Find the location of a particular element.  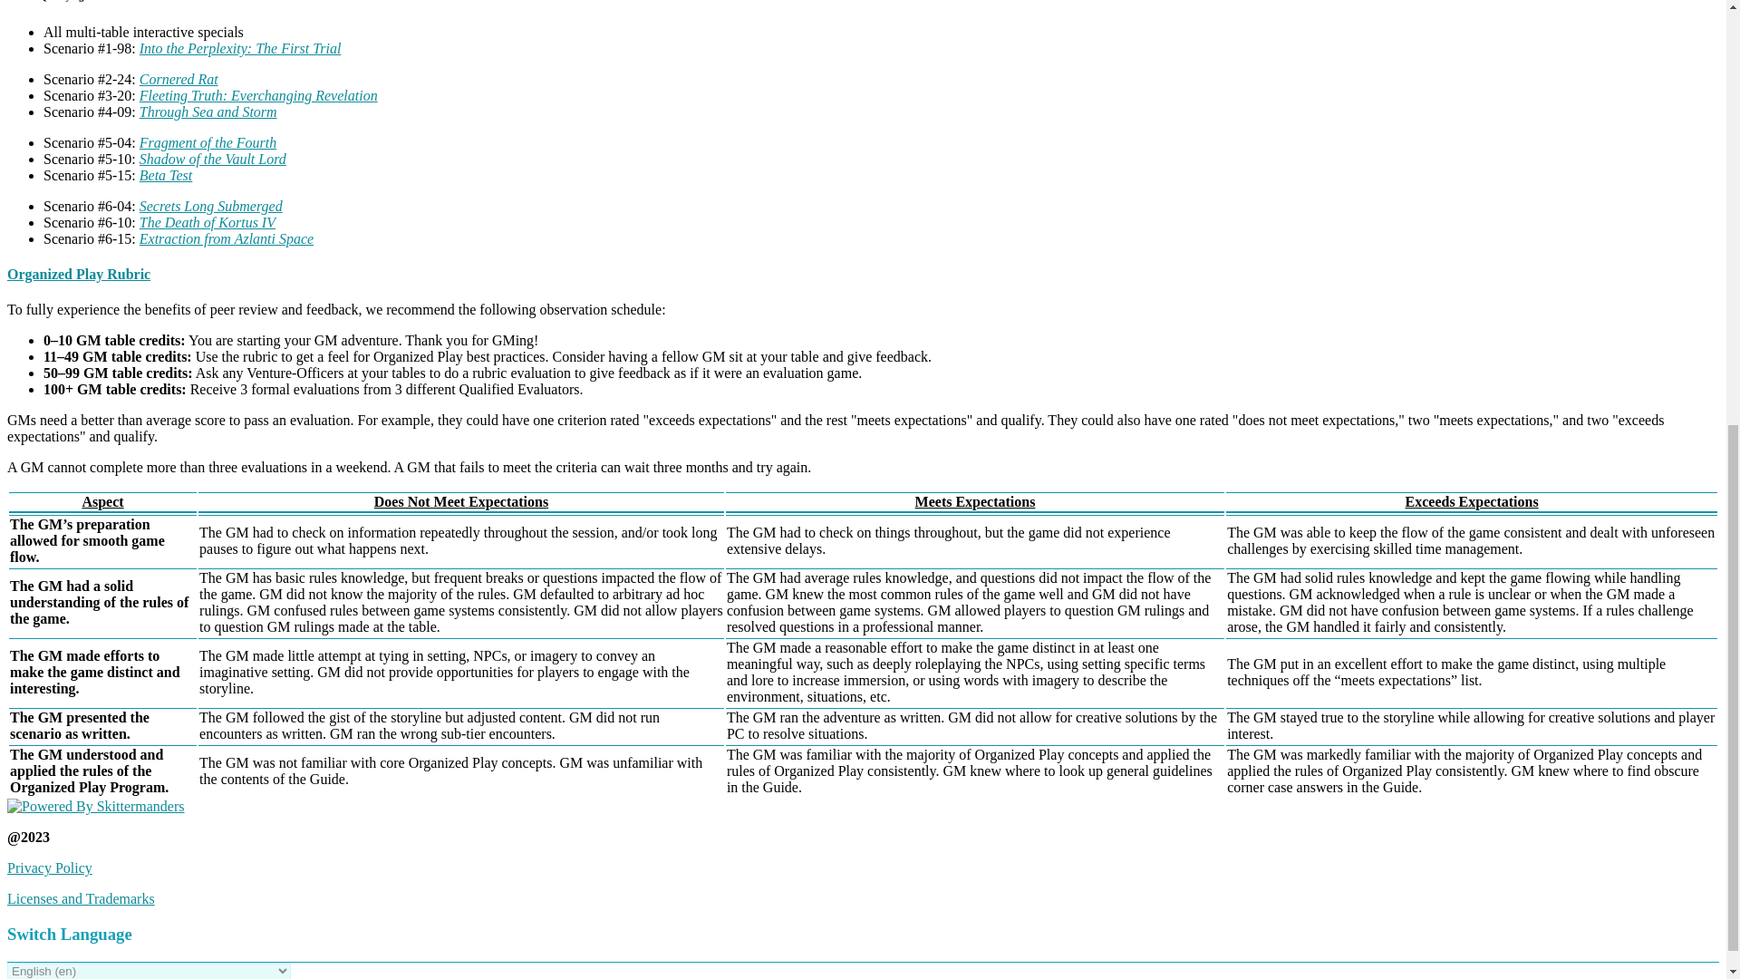

Organized Play Rubric is located at coordinates (78, 274).